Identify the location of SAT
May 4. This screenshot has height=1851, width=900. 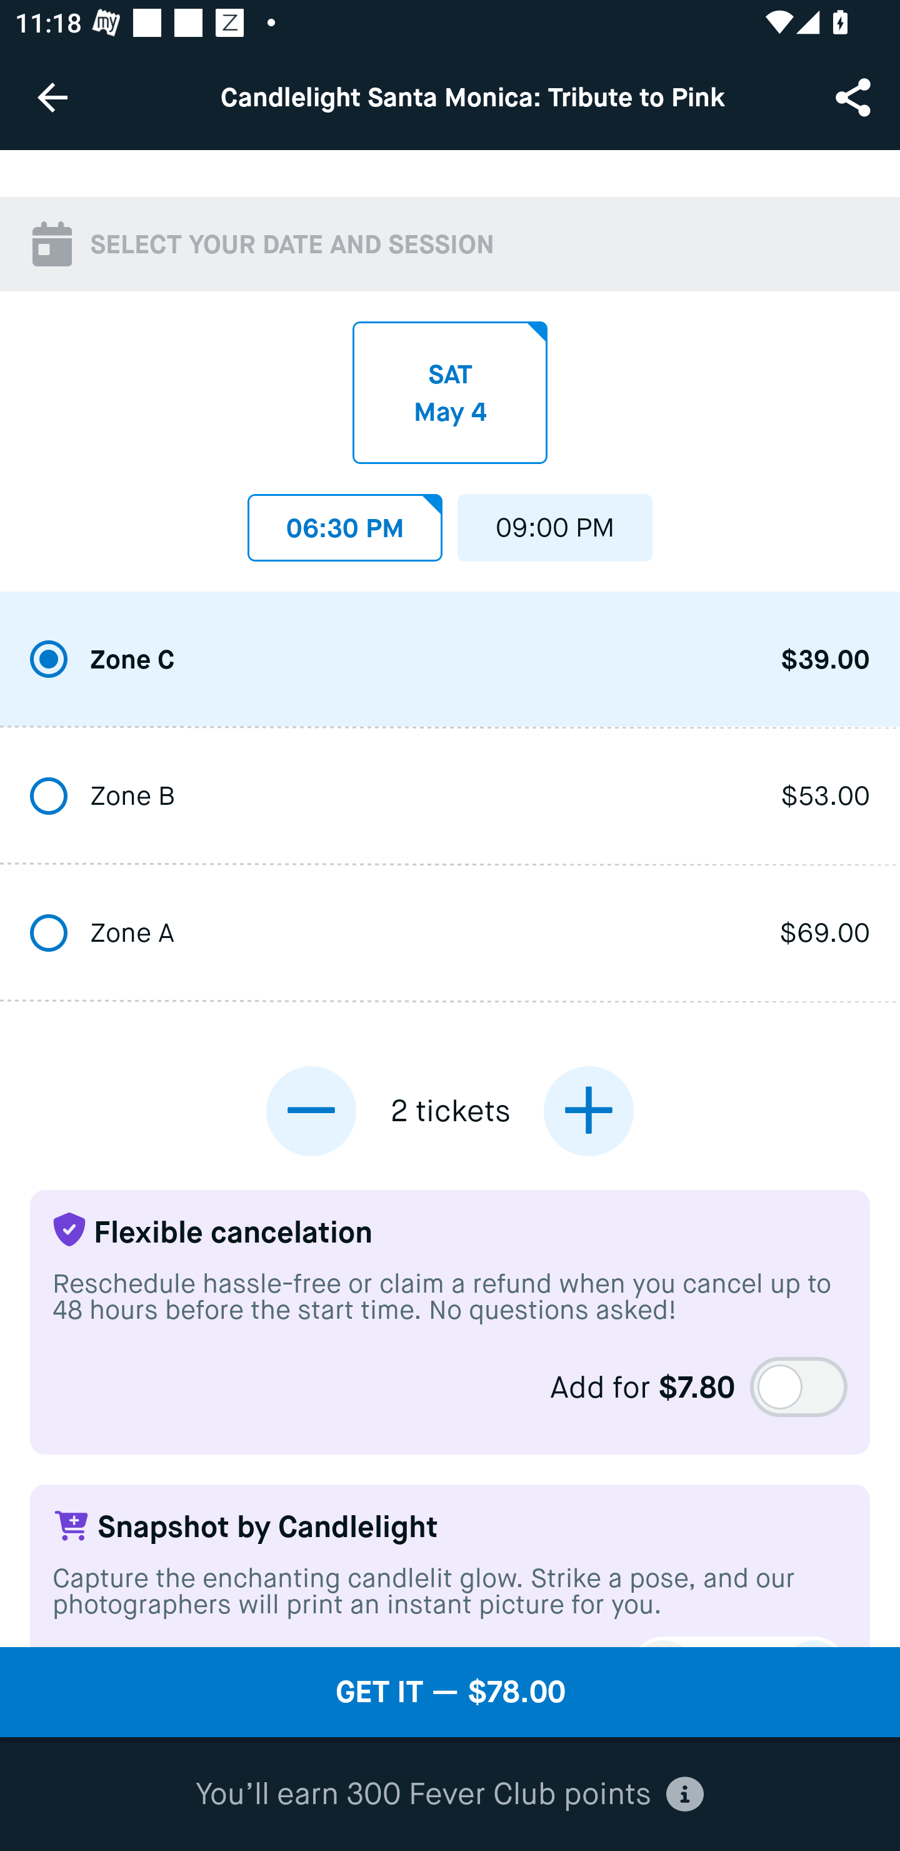
(450, 393).